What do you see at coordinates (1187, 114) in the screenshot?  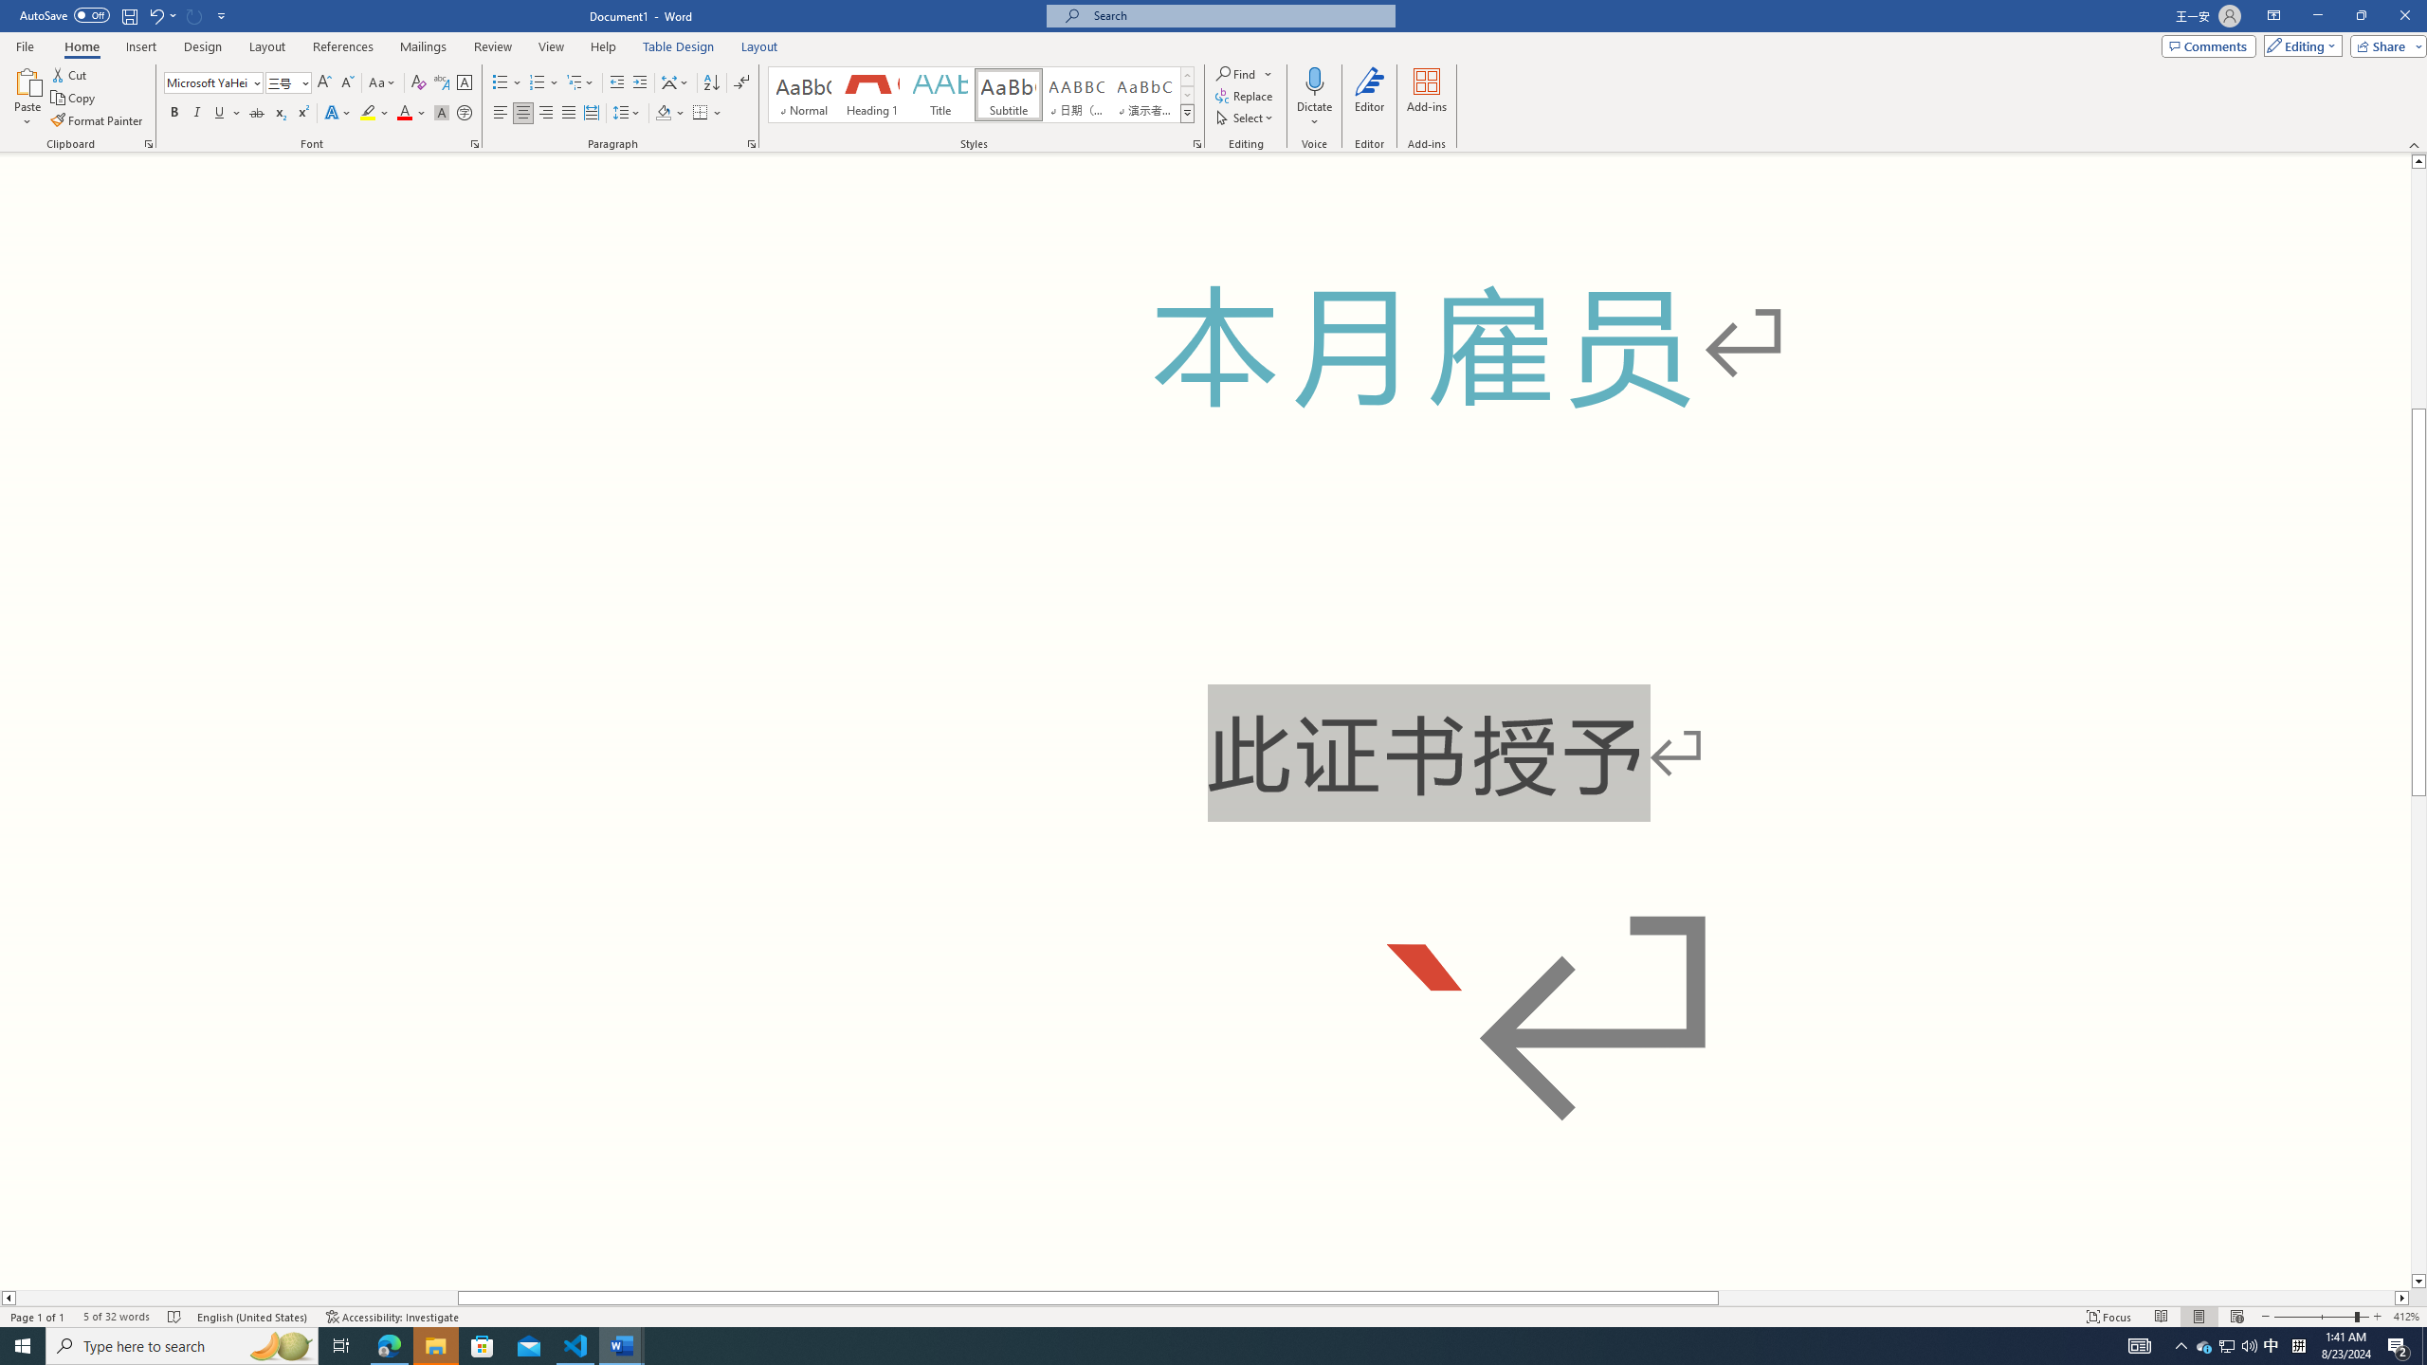 I see `Class: NetUIImage` at bounding box center [1187, 114].